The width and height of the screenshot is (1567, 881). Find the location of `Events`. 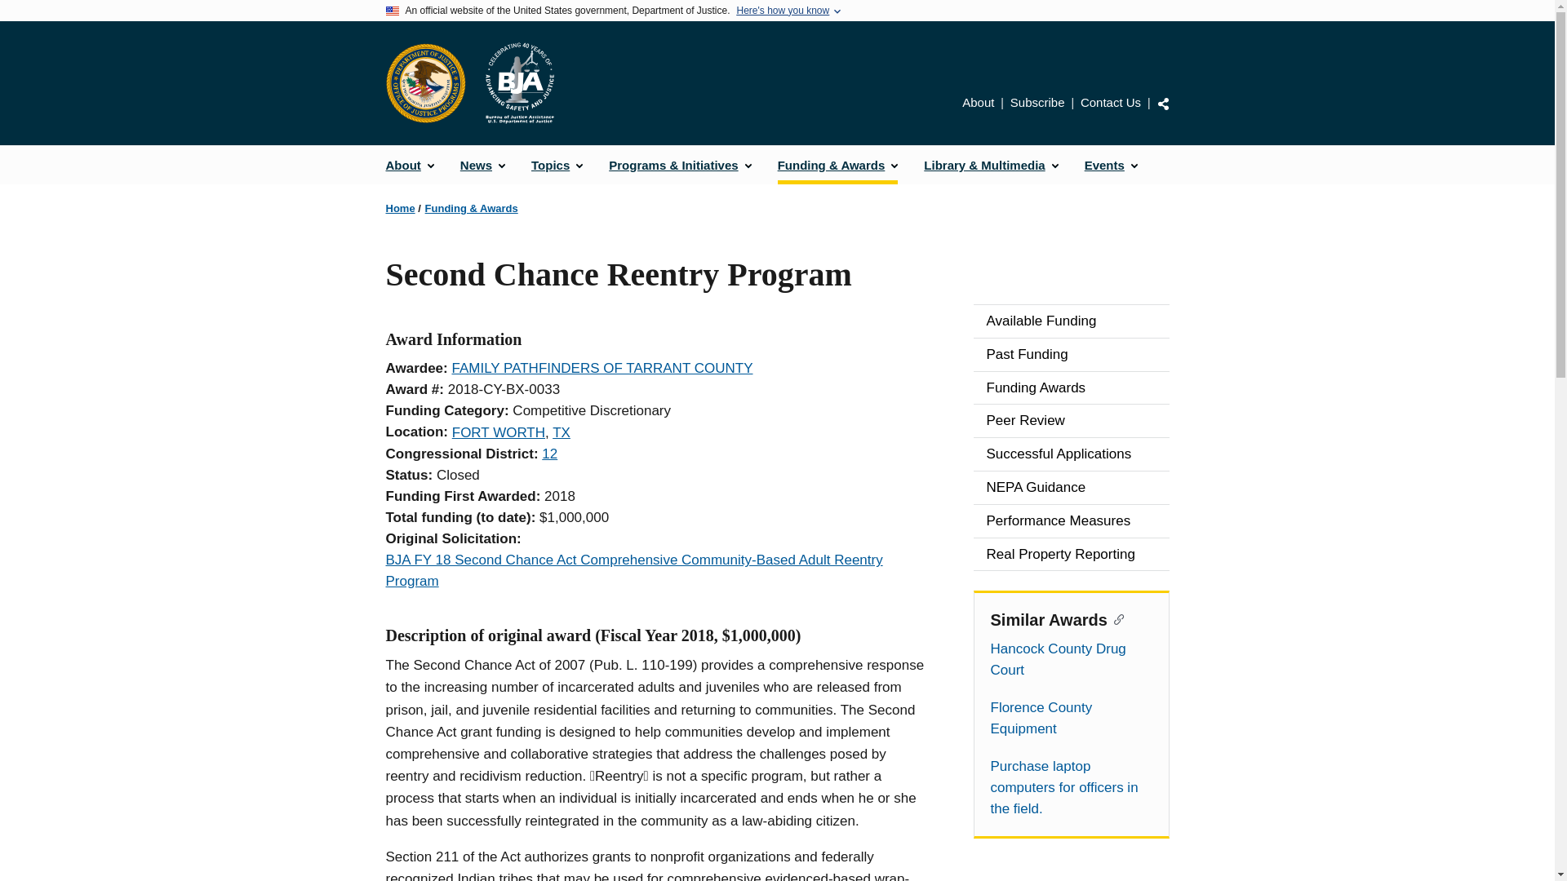

Events is located at coordinates (1111, 165).